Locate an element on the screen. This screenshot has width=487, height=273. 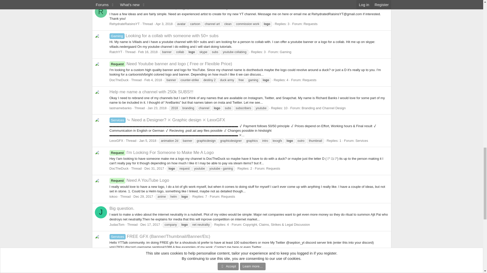
Feb 4, 2018 at 4:49 AM is located at coordinates (153, 80).